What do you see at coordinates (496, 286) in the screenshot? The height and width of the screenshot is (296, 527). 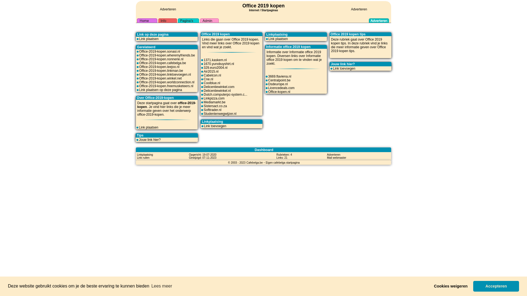 I see `Accepteren` at bounding box center [496, 286].